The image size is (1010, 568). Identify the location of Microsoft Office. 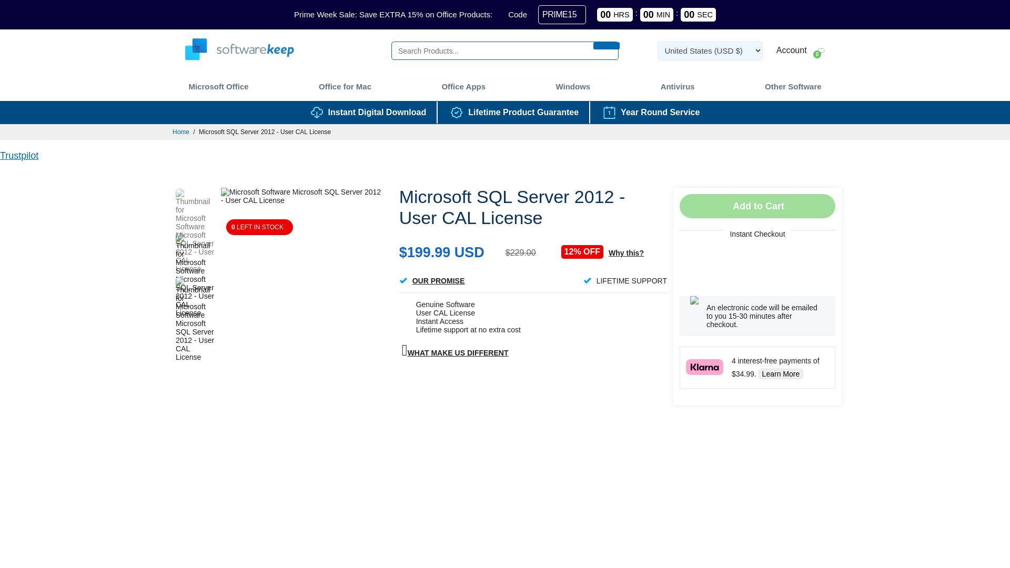
(218, 86).